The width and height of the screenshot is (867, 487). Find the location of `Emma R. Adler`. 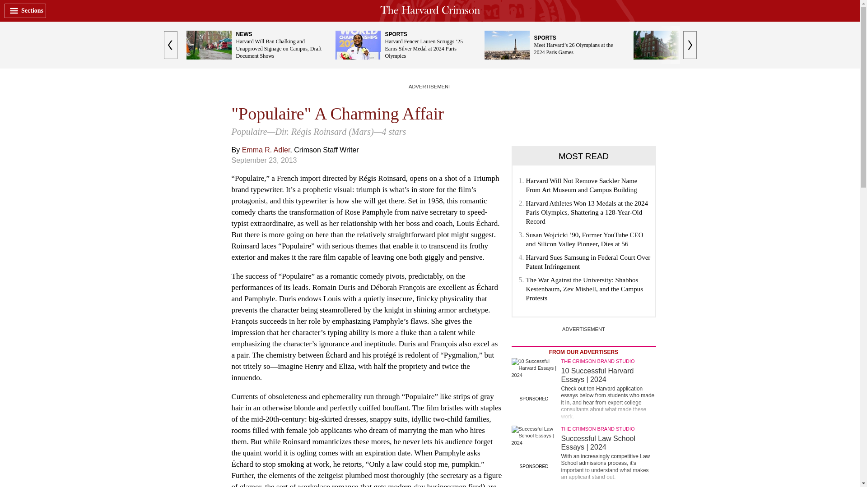

Emma R. Adler is located at coordinates (266, 150).